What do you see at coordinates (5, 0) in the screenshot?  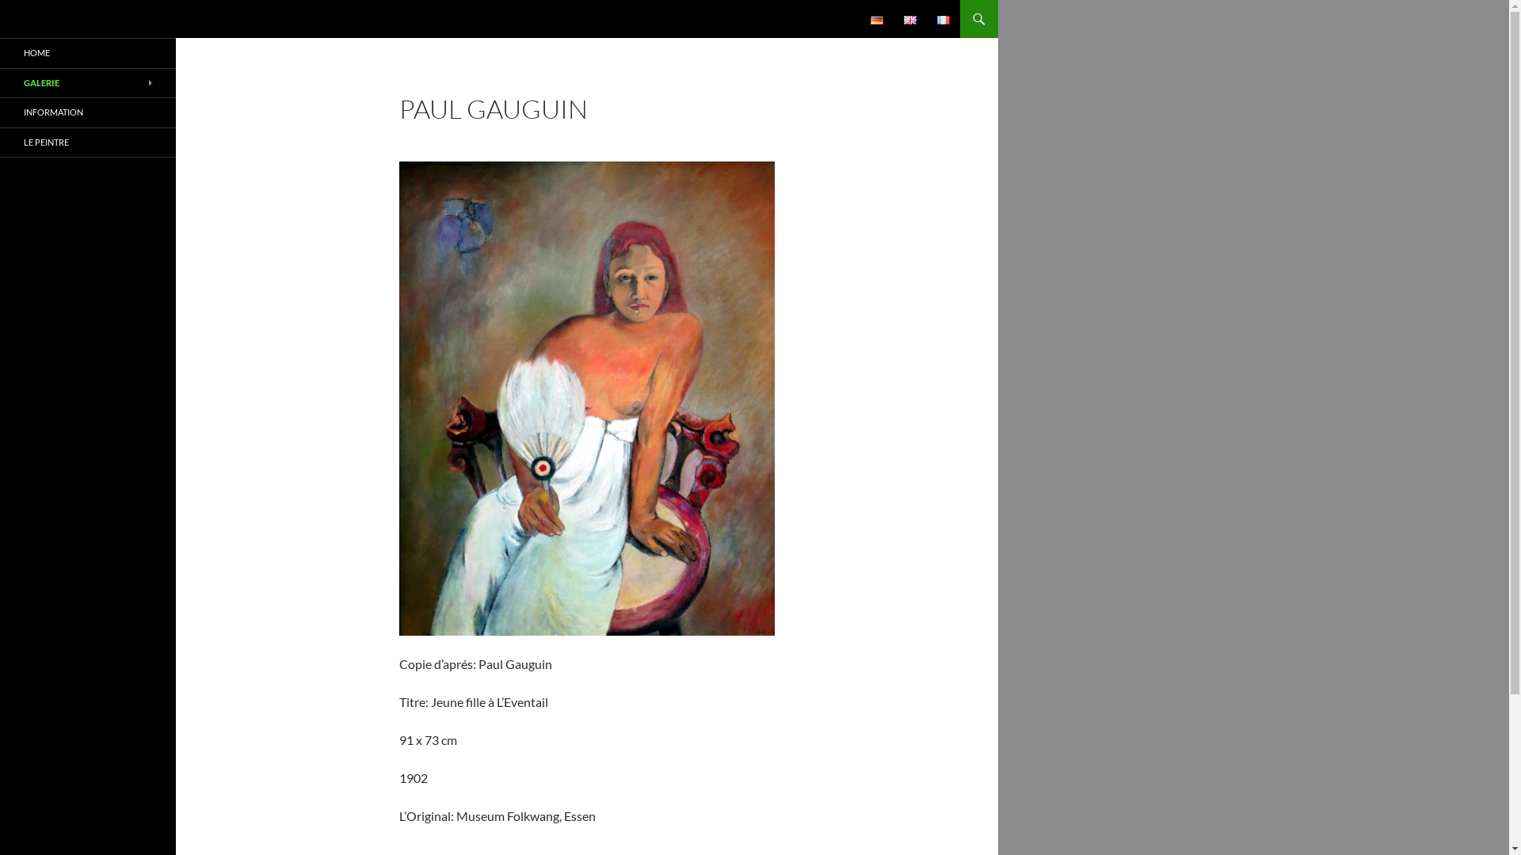 I see `Recherche` at bounding box center [5, 0].